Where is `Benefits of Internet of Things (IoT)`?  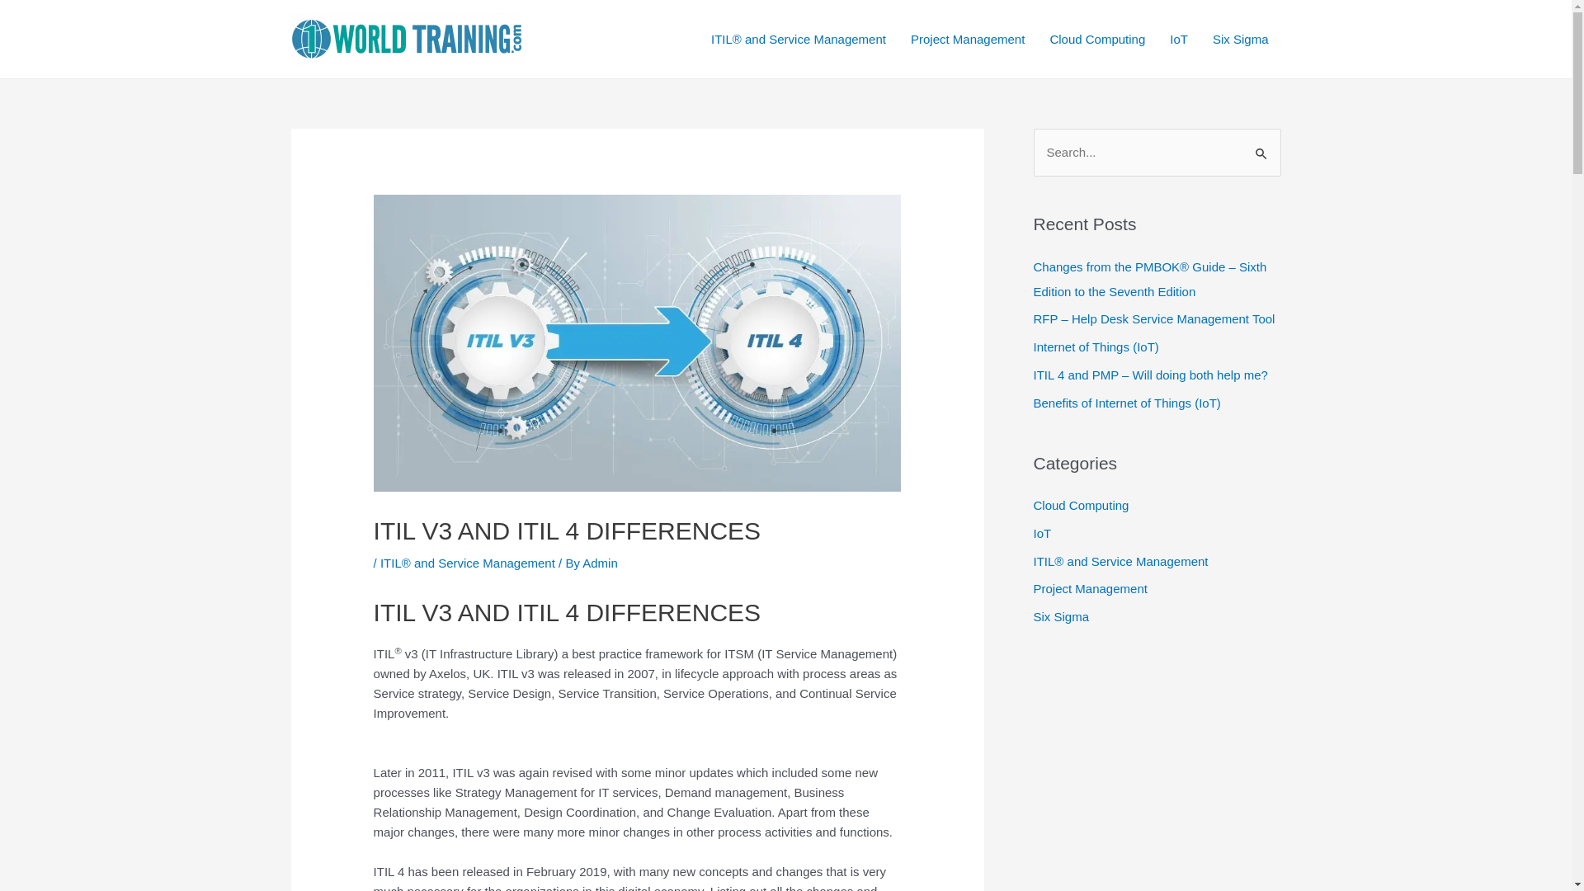
Benefits of Internet of Things (IoT) is located at coordinates (1127, 403).